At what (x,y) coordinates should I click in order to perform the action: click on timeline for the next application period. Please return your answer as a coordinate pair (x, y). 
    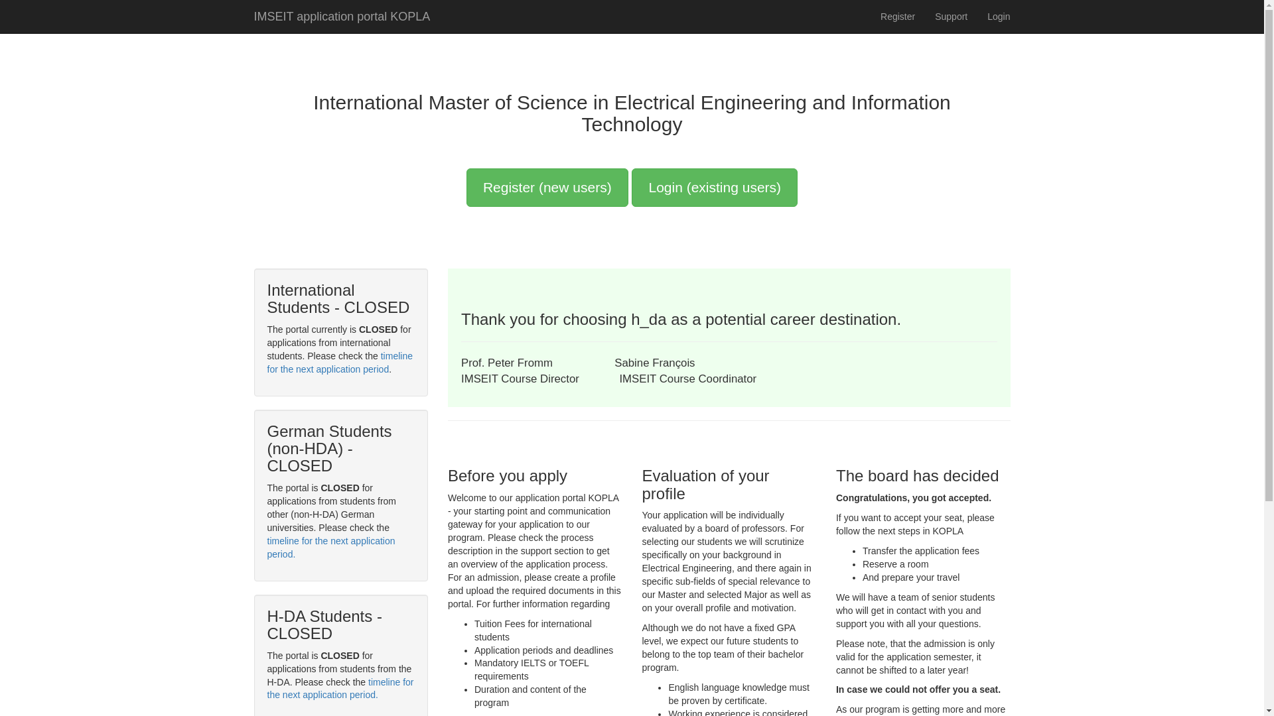
    Looking at the image, I should click on (338, 362).